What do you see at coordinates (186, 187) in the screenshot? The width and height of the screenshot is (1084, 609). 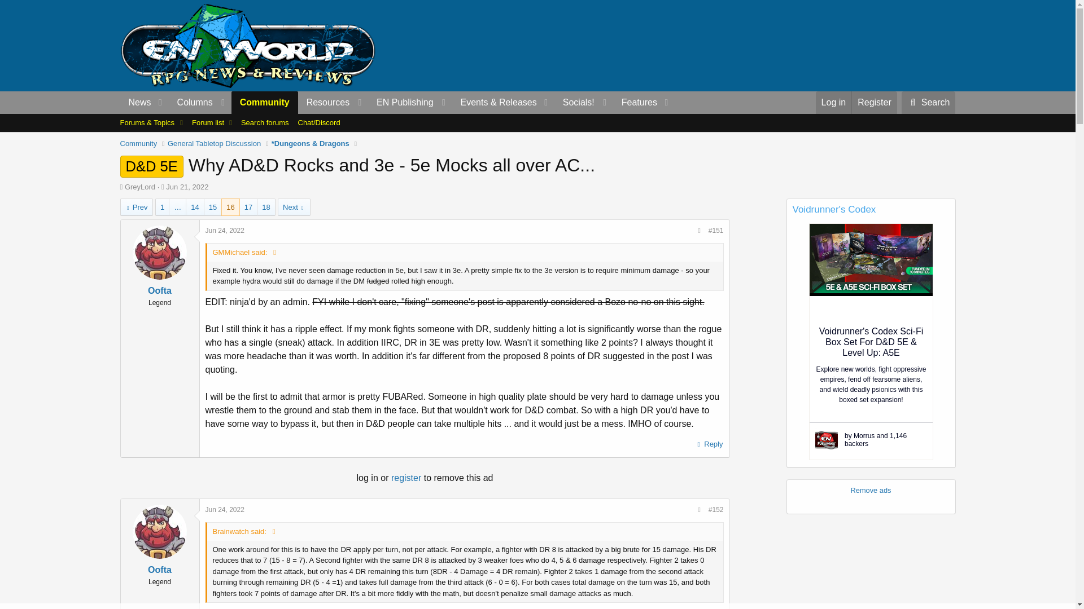 I see `Jun 21, 2022 at 5:53 AM` at bounding box center [186, 187].